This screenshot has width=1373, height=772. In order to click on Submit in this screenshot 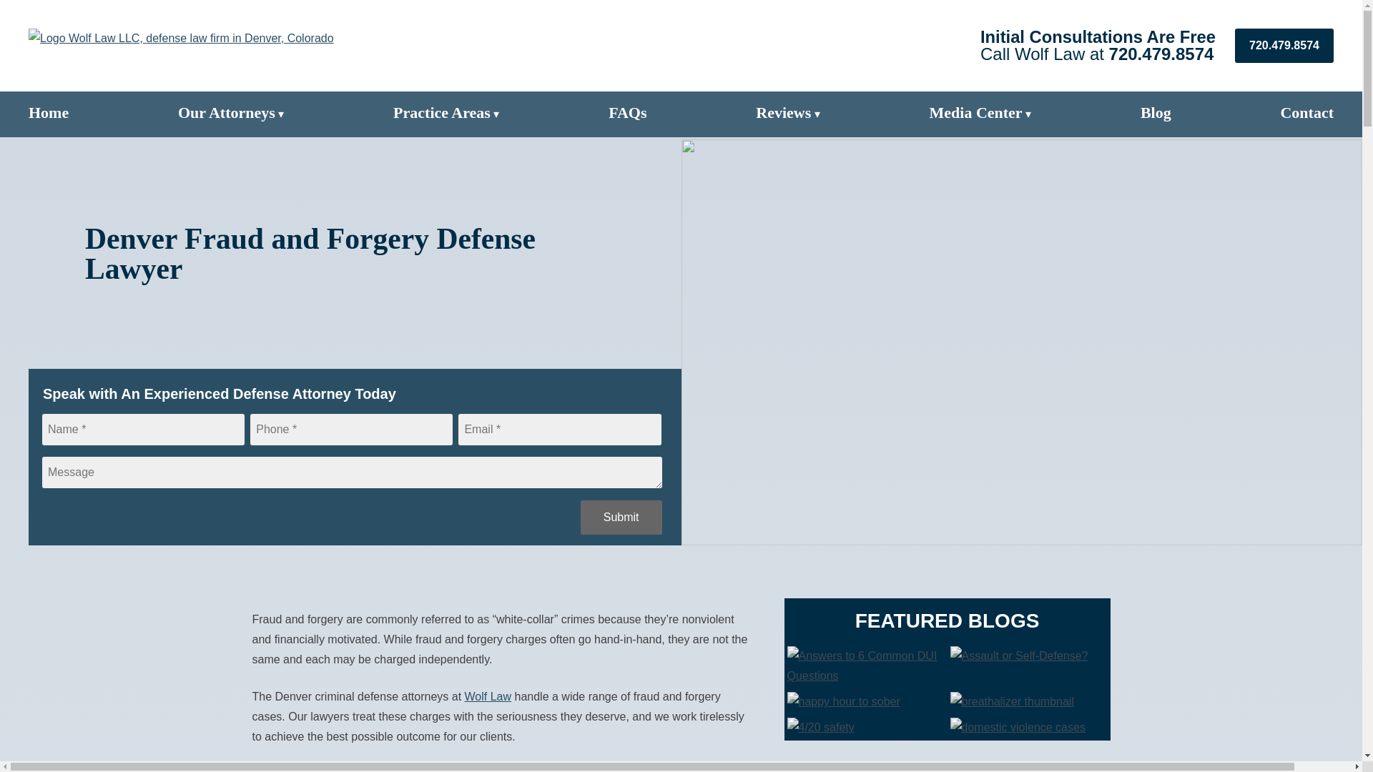, I will do `click(621, 518)`.